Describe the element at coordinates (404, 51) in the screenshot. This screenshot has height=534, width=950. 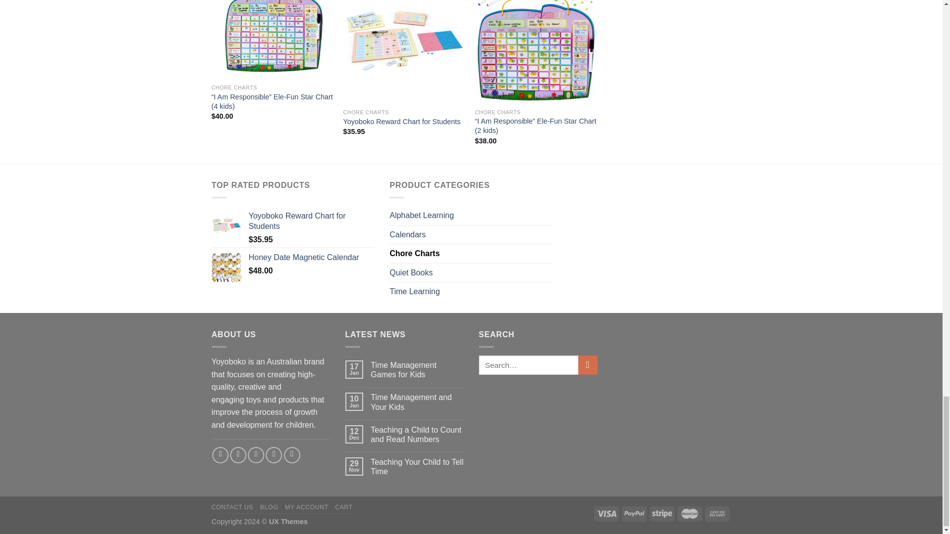
I see `School chart image 2 - thumbnail` at that location.